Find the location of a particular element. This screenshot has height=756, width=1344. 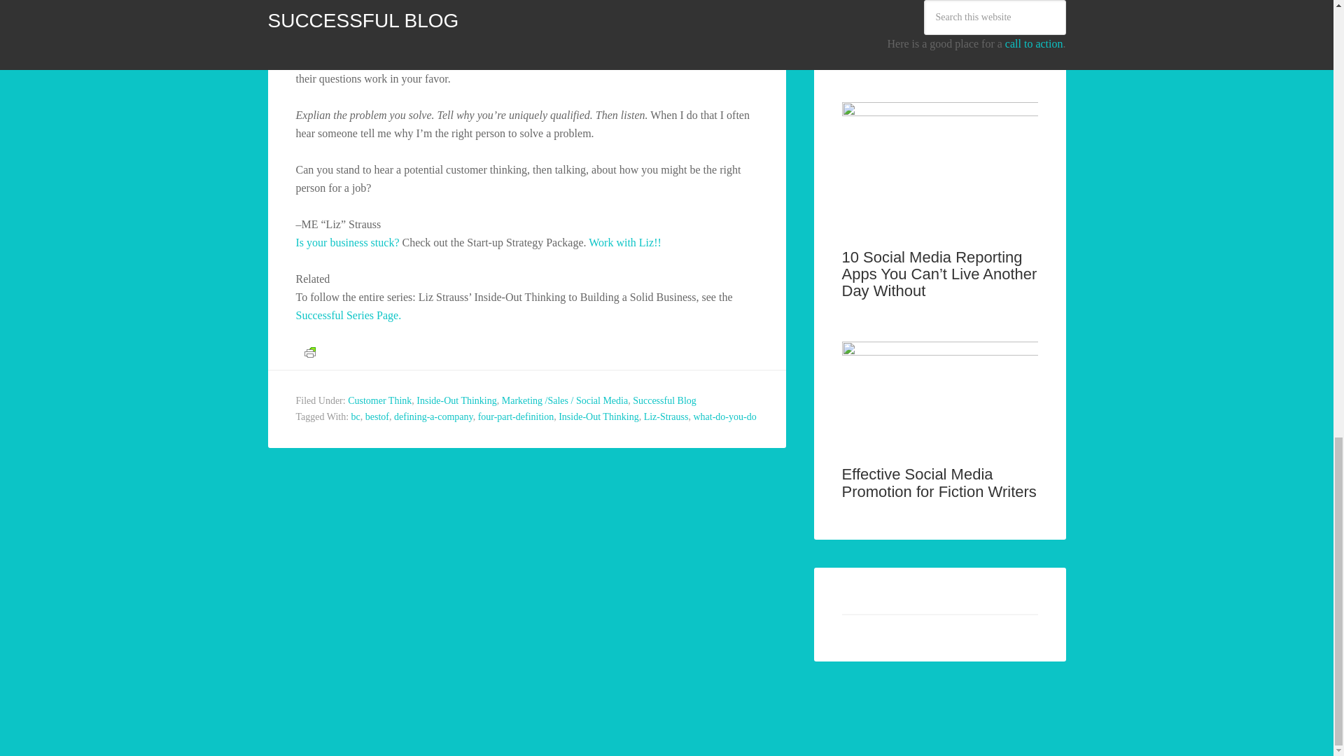

Successful Series Page. is located at coordinates (348, 315).